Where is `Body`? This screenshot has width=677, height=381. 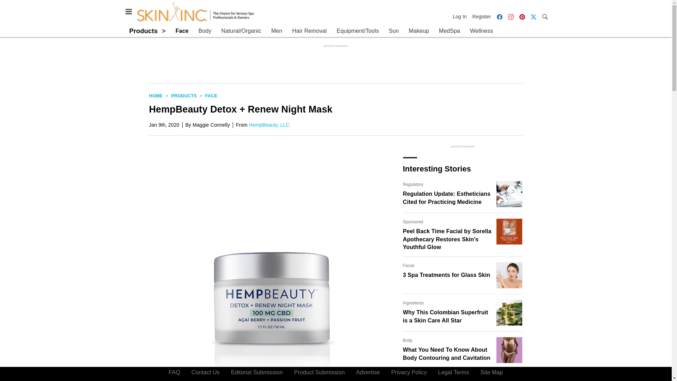
Body is located at coordinates (205, 31).